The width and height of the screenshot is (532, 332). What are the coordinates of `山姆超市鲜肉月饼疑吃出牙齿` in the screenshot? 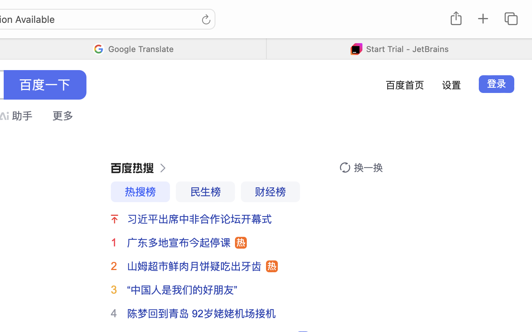 It's located at (194, 266).